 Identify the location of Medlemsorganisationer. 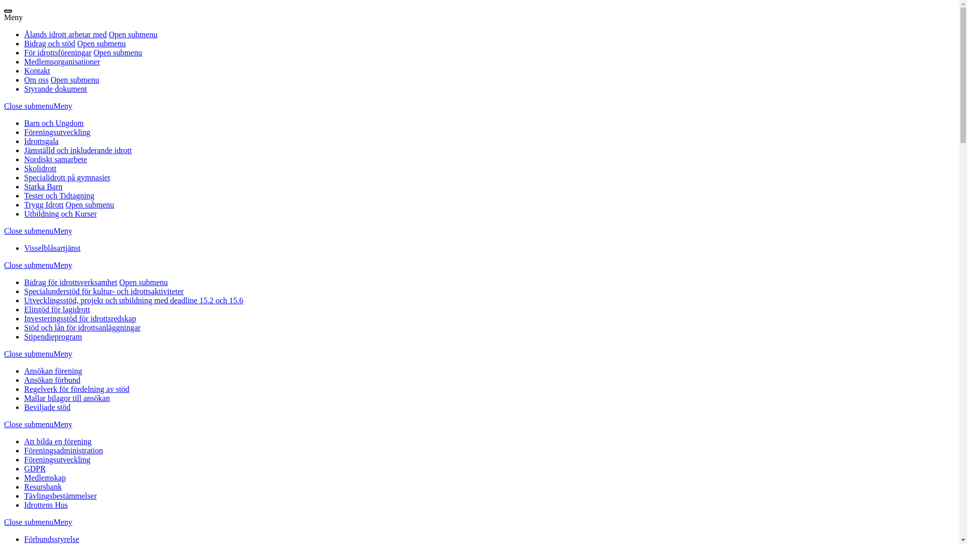
(62, 61).